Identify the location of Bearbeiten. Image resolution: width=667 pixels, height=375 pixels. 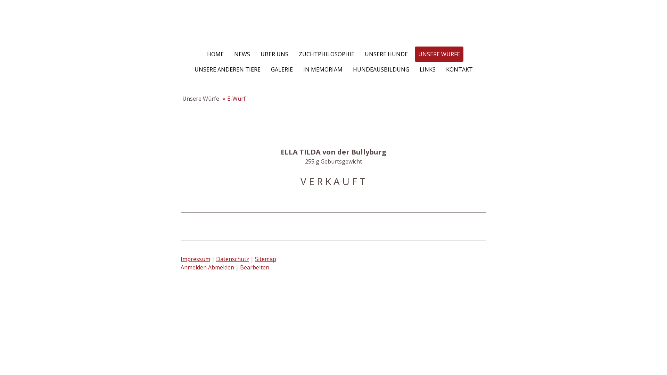
(255, 267).